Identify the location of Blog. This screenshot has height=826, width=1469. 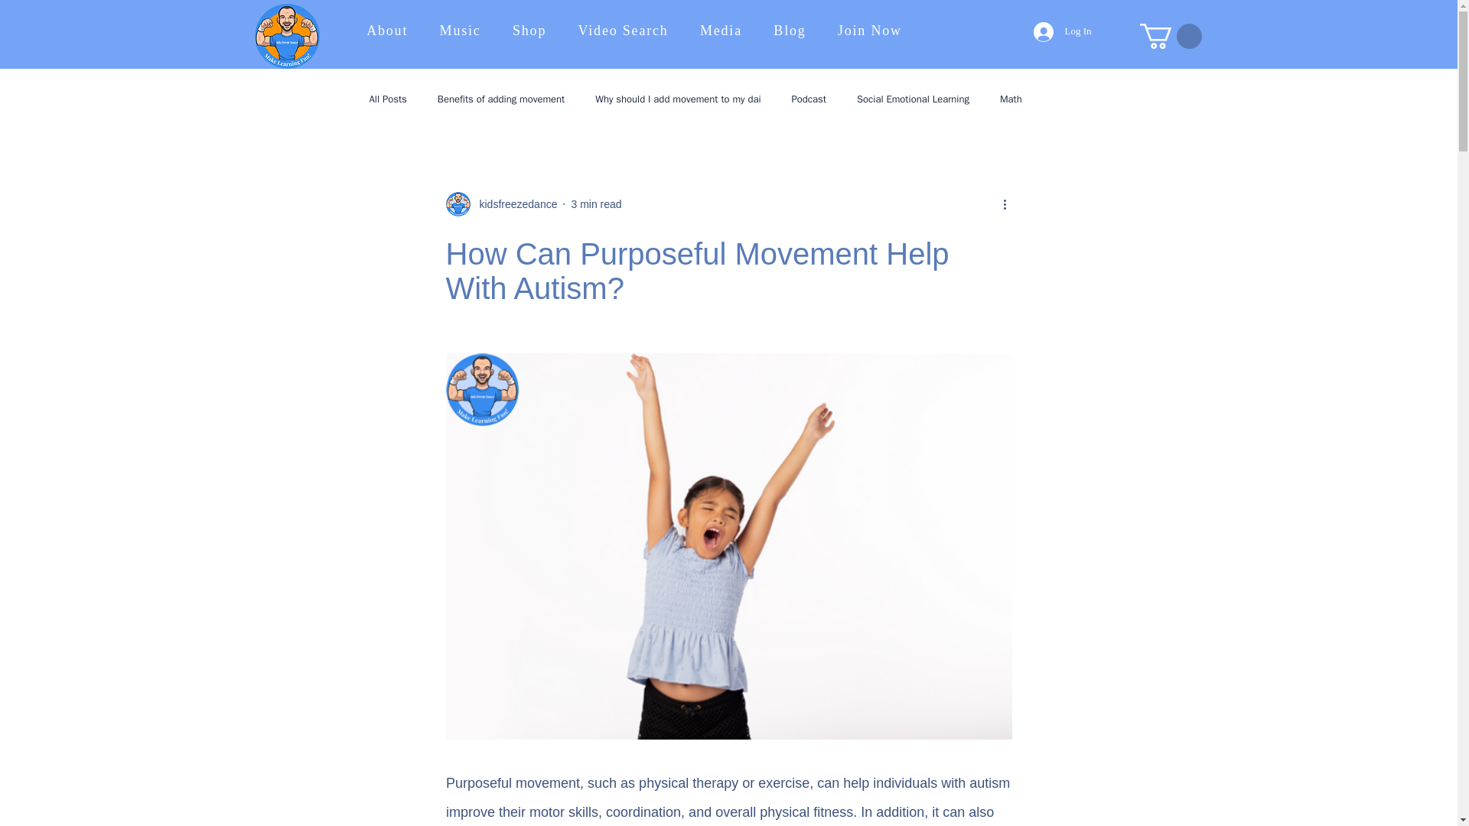
(790, 31).